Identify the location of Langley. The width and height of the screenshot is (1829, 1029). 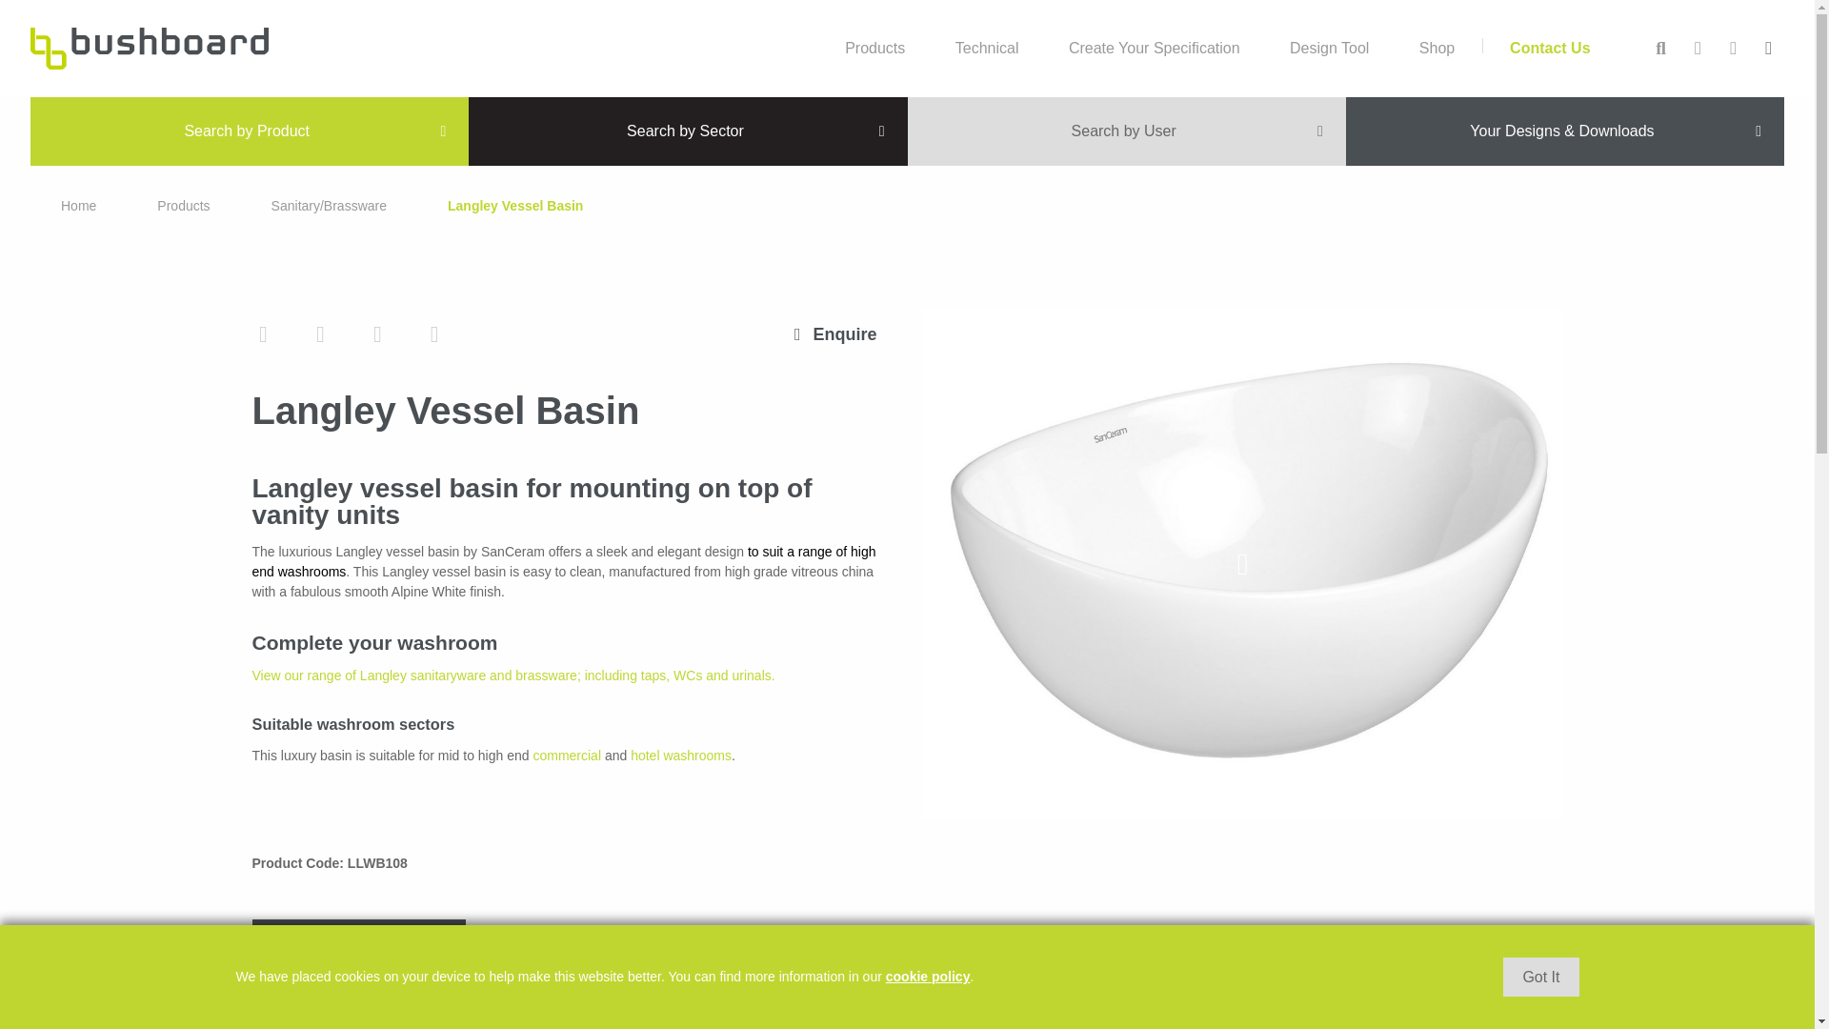
(514, 206).